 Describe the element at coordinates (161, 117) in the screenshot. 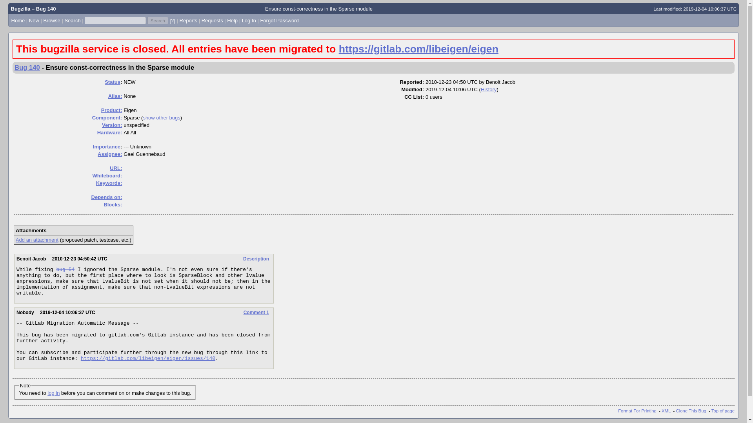

I see `show other bugs` at that location.